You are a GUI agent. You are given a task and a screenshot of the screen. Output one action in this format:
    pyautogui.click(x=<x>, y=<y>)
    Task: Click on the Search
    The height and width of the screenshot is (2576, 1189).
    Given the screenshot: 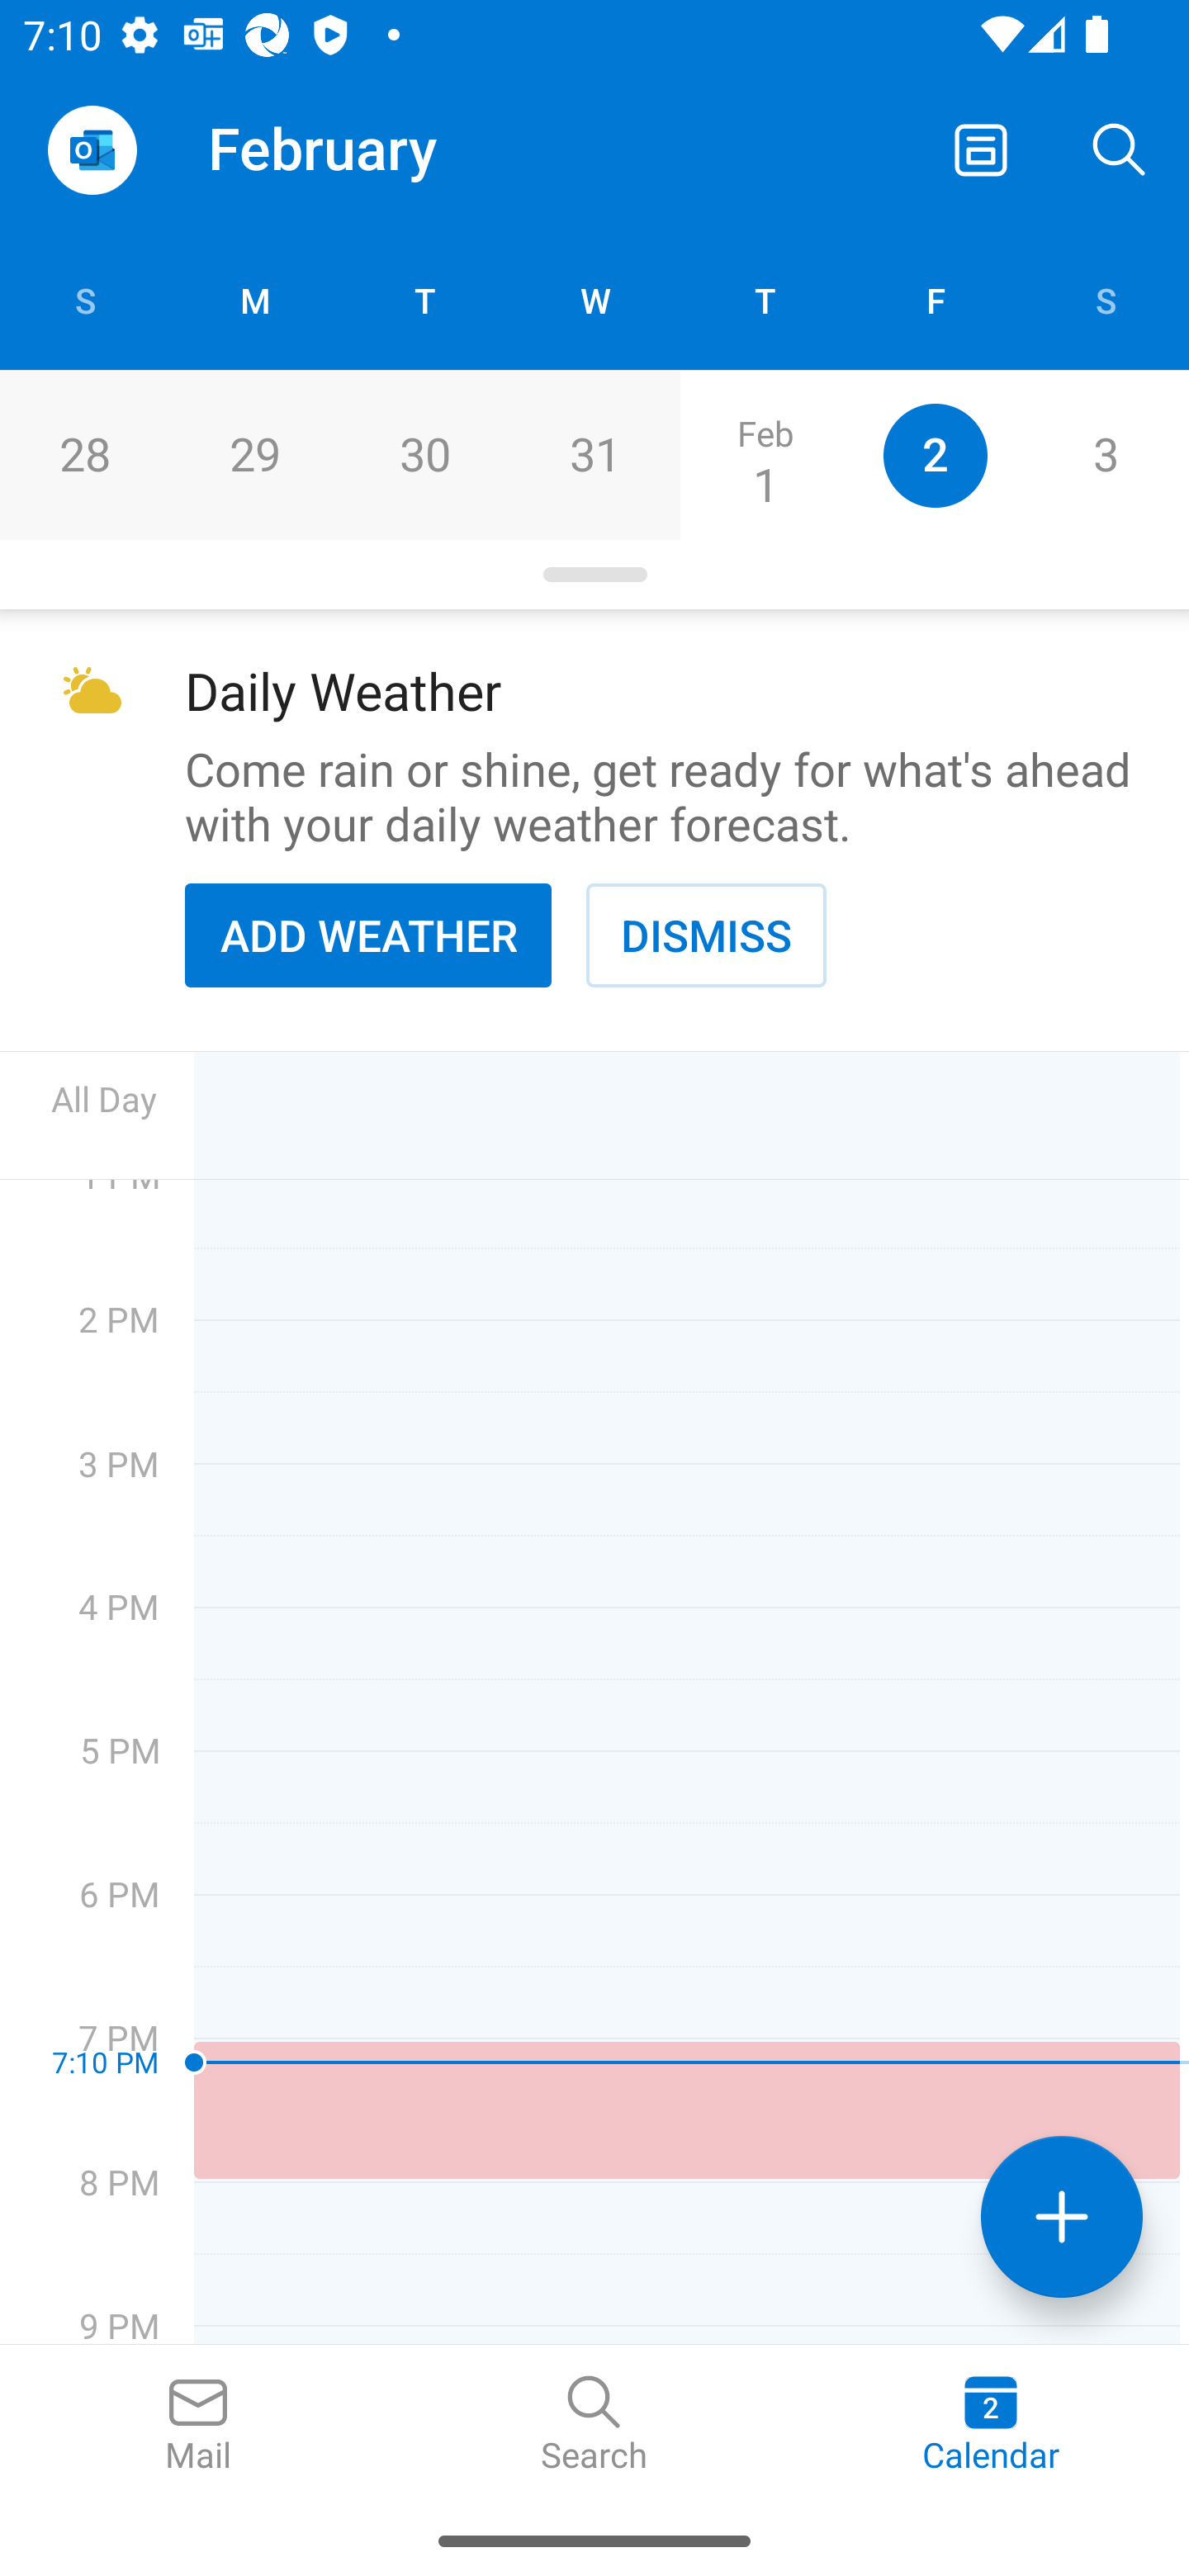 What is the action you would take?
    pyautogui.click(x=1120, y=149)
    